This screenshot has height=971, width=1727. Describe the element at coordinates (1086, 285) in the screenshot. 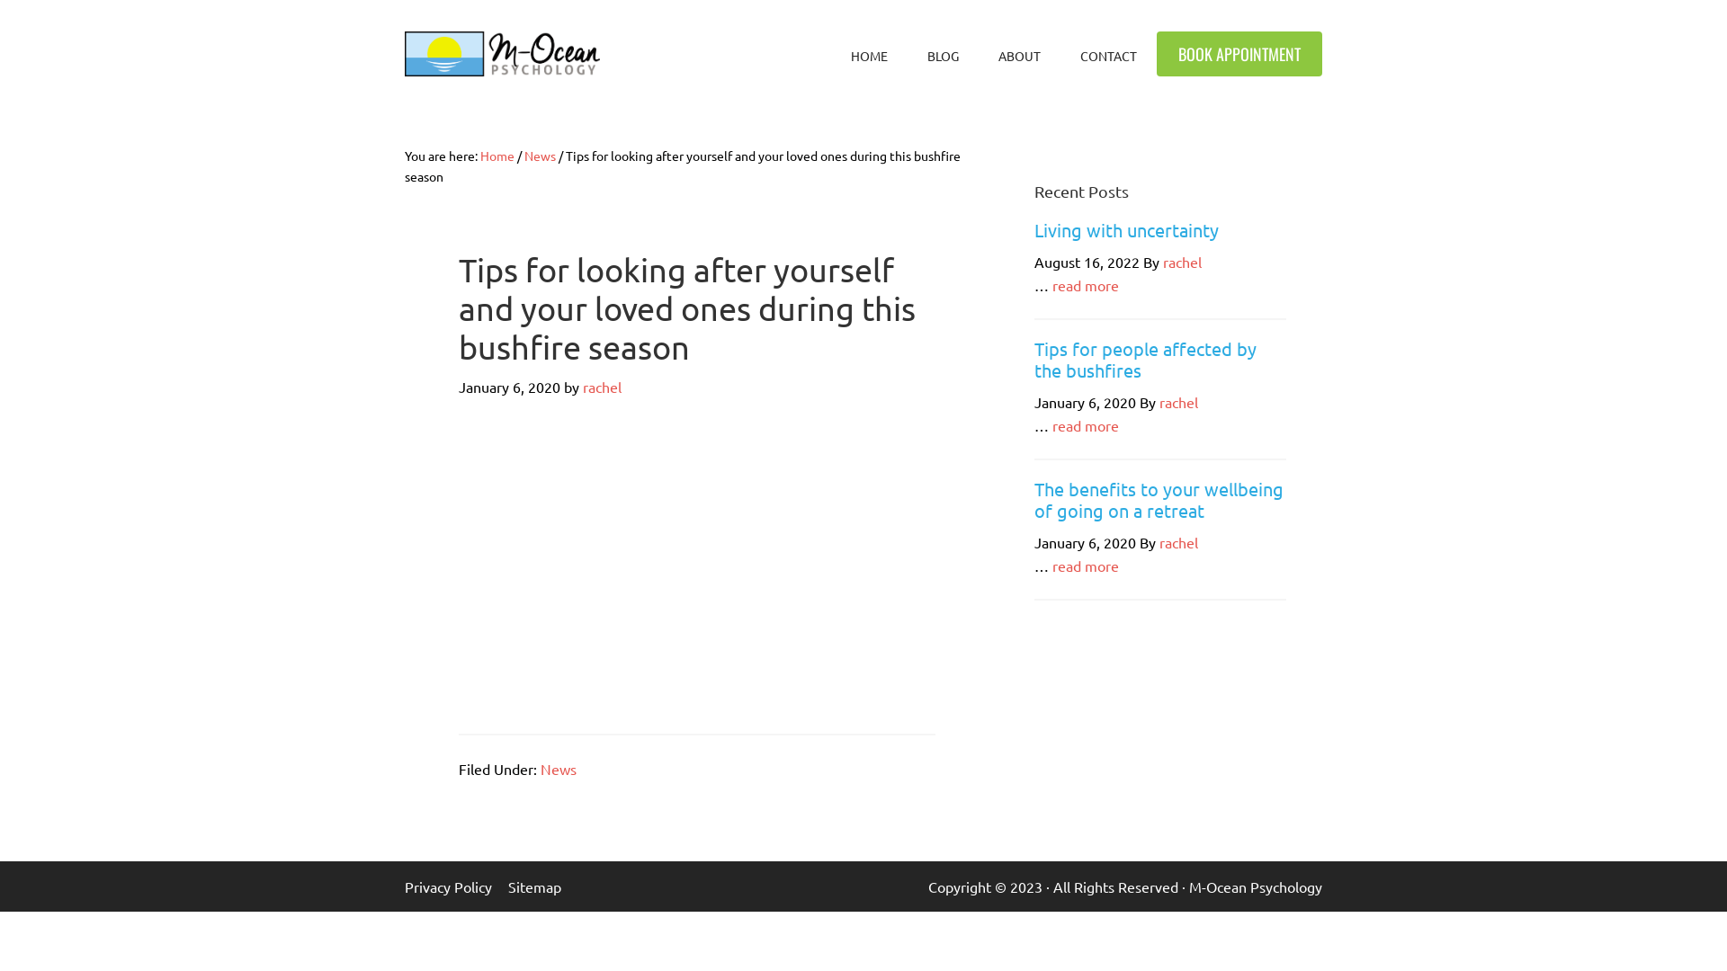

I see `read more` at that location.